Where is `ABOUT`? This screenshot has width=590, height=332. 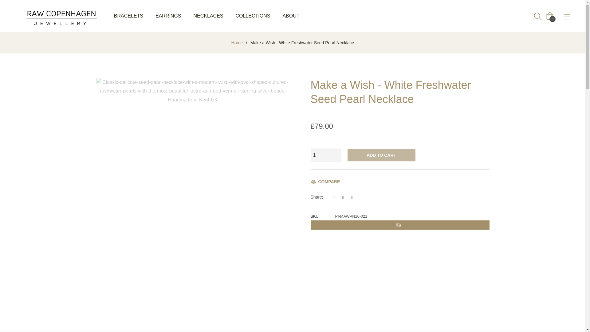
ABOUT is located at coordinates (291, 16).